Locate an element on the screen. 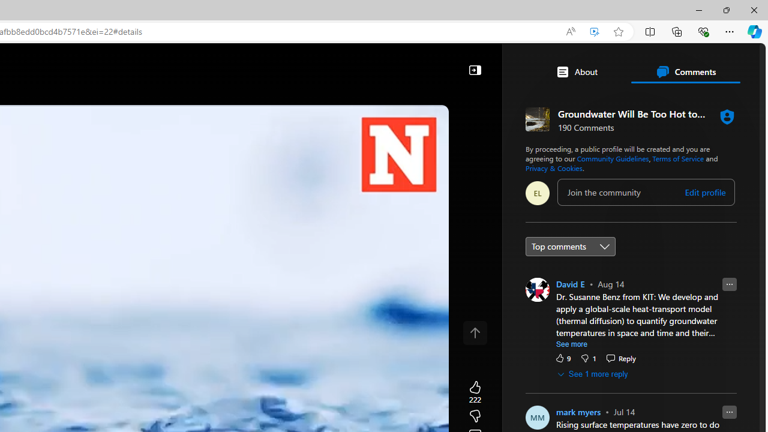  Sort comments by is located at coordinates (570, 246).